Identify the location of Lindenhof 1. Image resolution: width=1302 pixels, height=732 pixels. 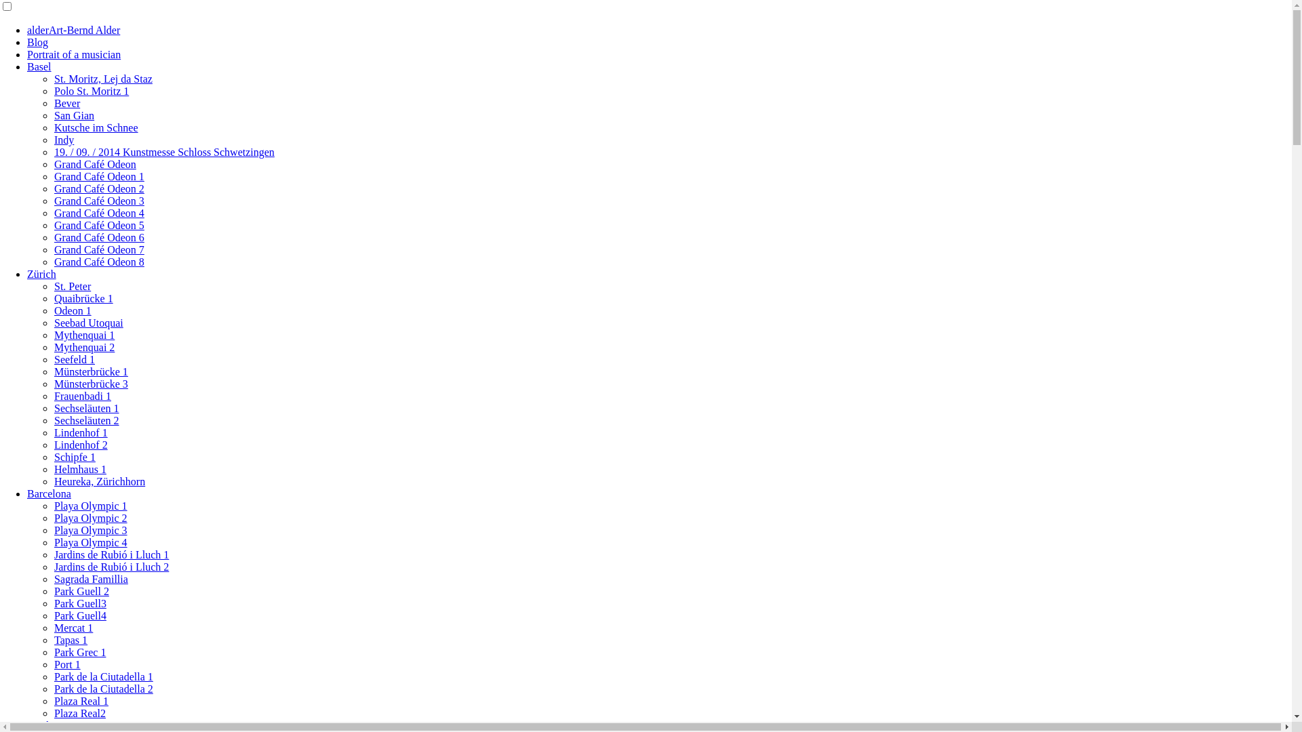
(81, 432).